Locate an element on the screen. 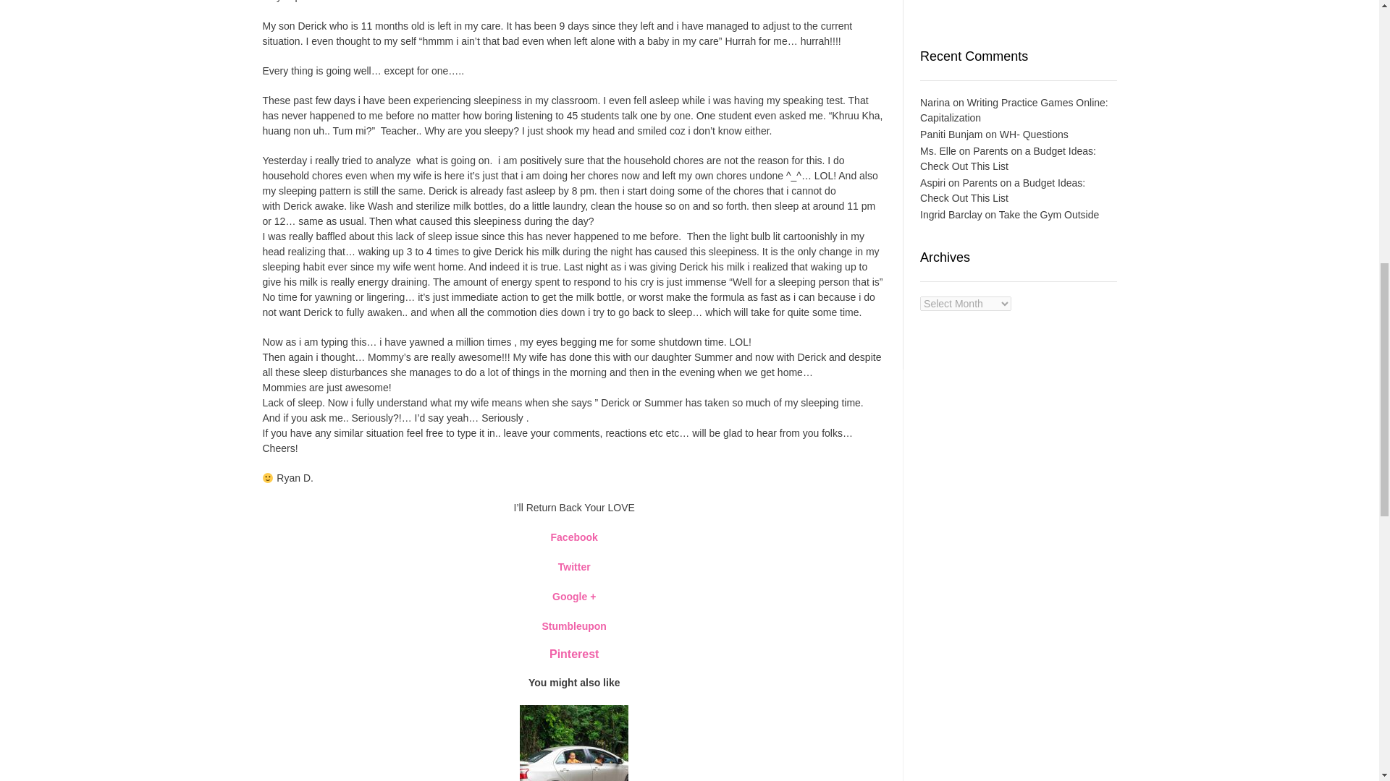 The height and width of the screenshot is (781, 1390). WH- Questions is located at coordinates (1034, 135).